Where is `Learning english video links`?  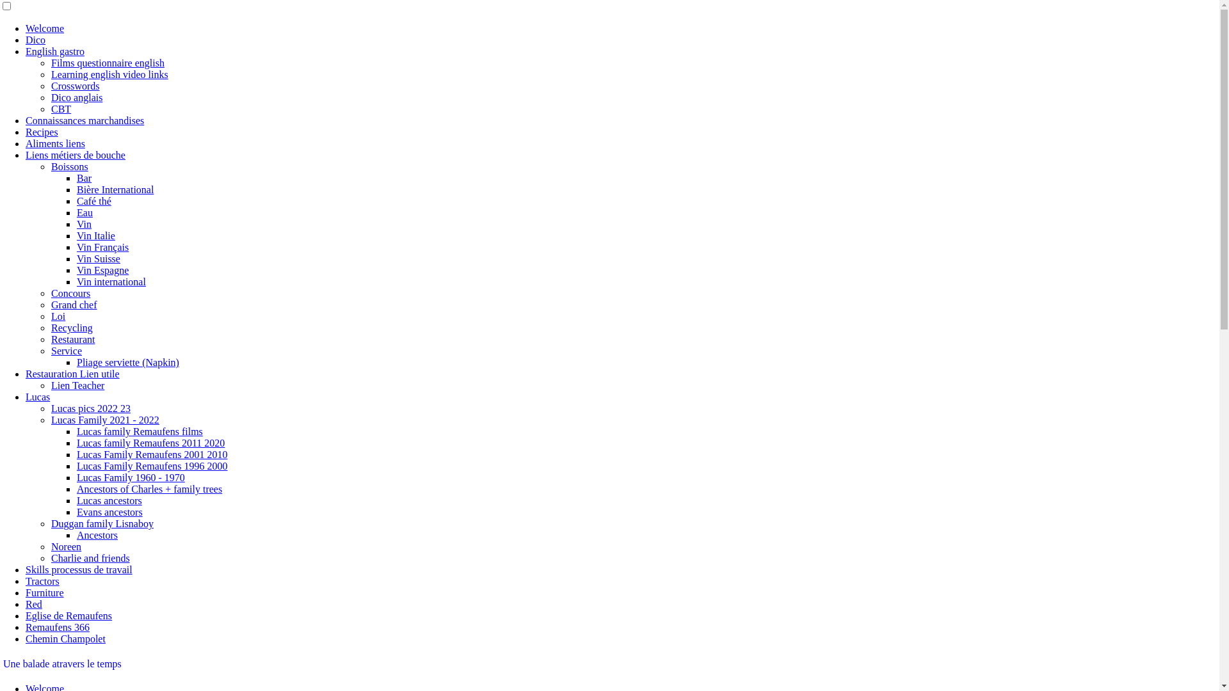
Learning english video links is located at coordinates (110, 74).